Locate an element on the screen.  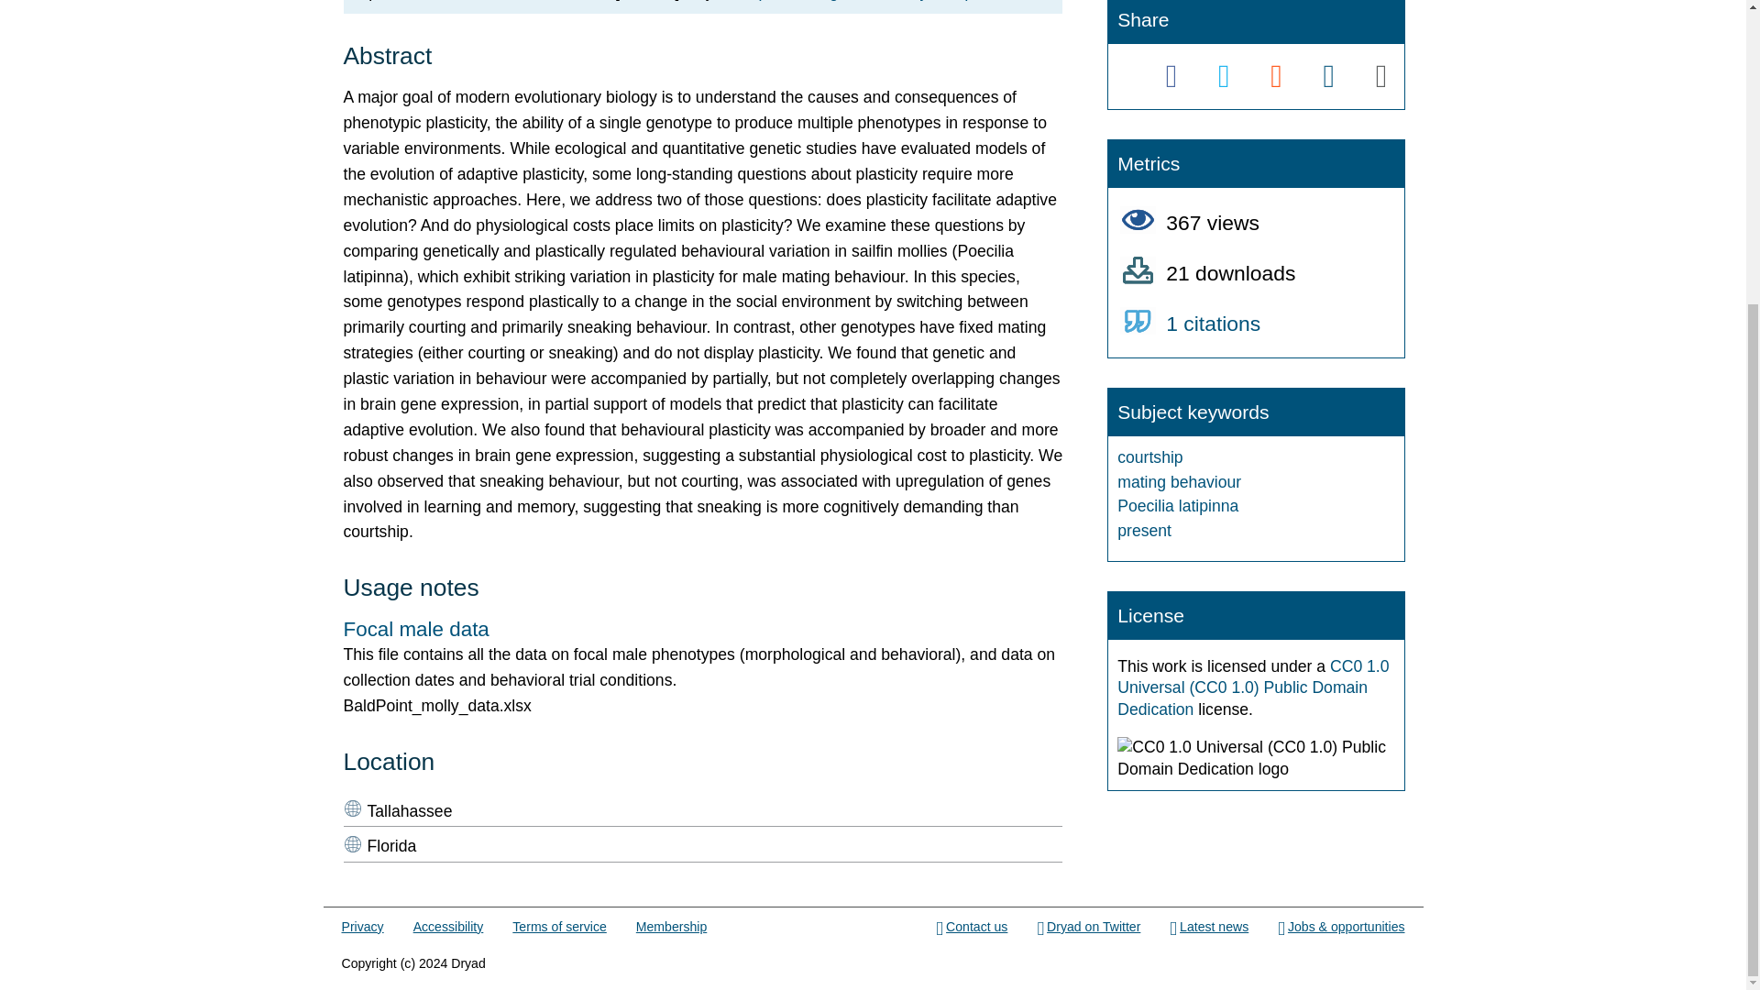
Accessibility is located at coordinates (449, 928).